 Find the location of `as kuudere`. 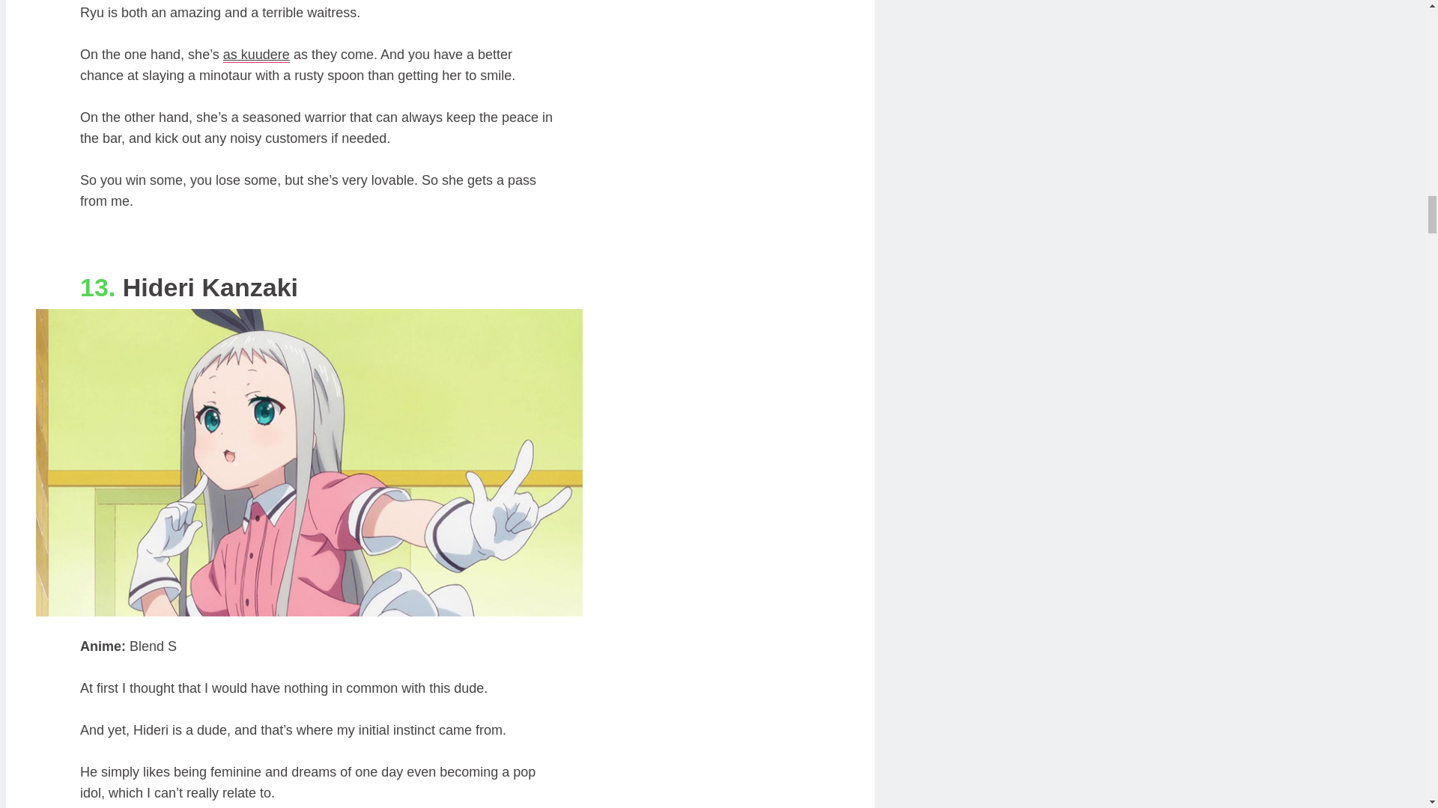

as kuudere is located at coordinates (256, 55).